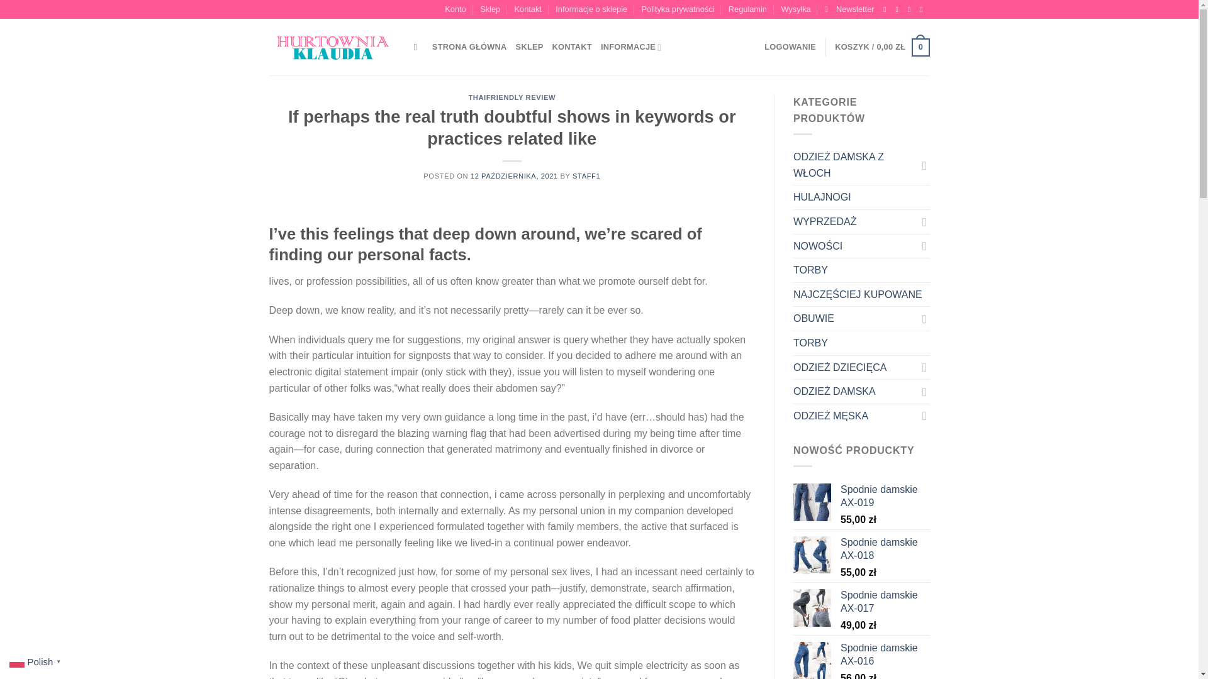 This screenshot has width=1208, height=679. What do you see at coordinates (747, 9) in the screenshot?
I see `Regulamin` at bounding box center [747, 9].